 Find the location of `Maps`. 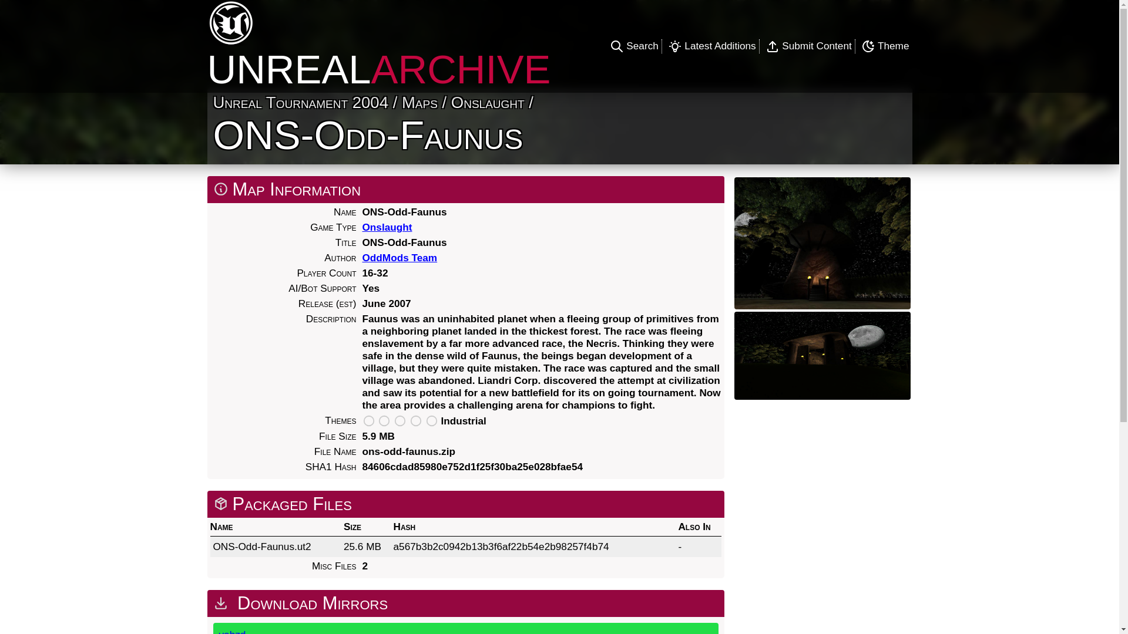

Maps is located at coordinates (419, 102).